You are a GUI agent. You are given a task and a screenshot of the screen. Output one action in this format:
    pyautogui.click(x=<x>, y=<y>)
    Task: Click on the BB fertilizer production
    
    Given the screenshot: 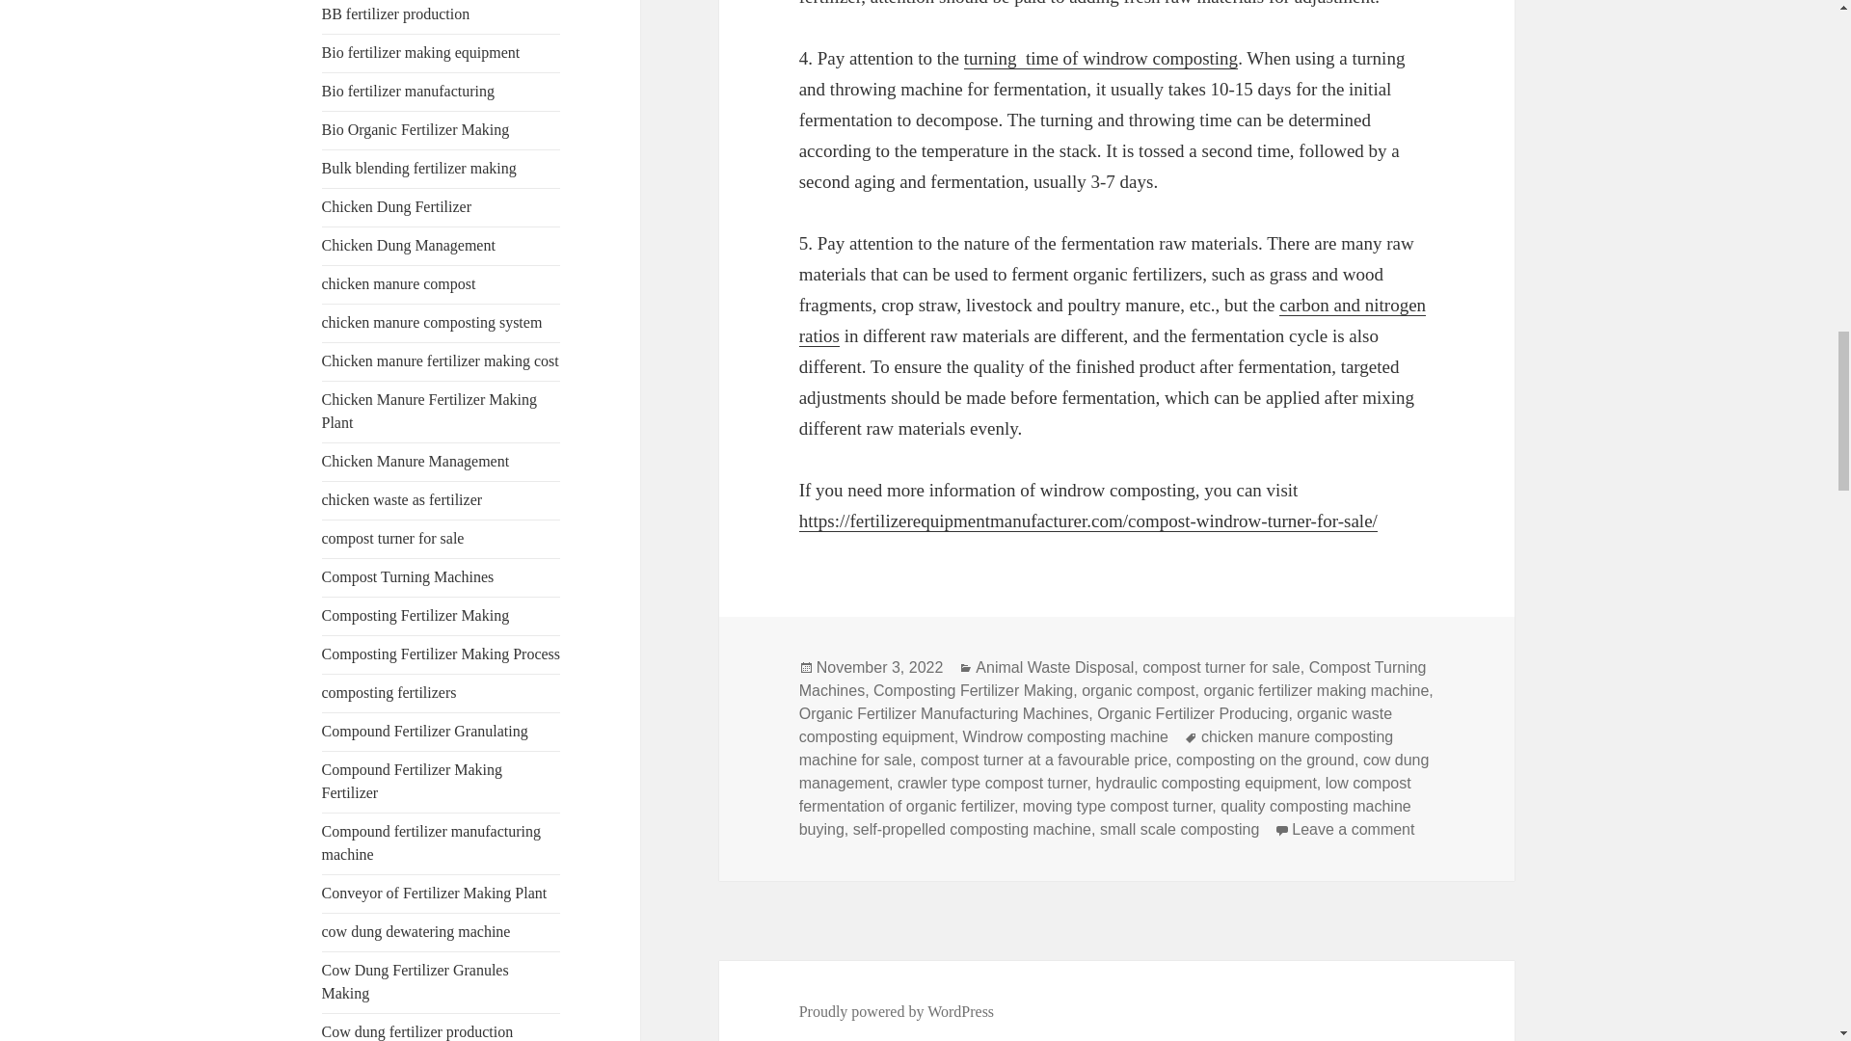 What is the action you would take?
    pyautogui.click(x=395, y=13)
    